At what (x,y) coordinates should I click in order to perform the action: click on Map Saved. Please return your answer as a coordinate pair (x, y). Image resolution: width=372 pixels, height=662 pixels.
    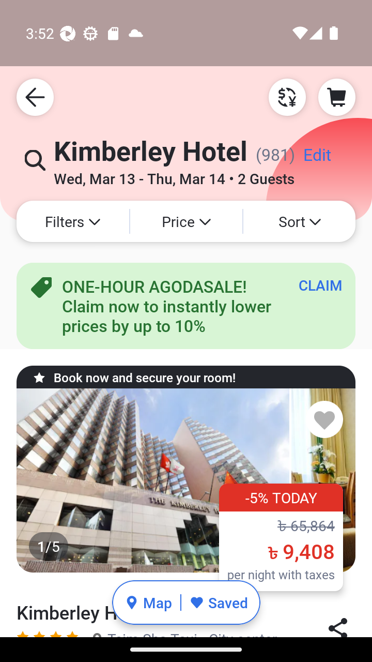
    Looking at the image, I should click on (186, 603).